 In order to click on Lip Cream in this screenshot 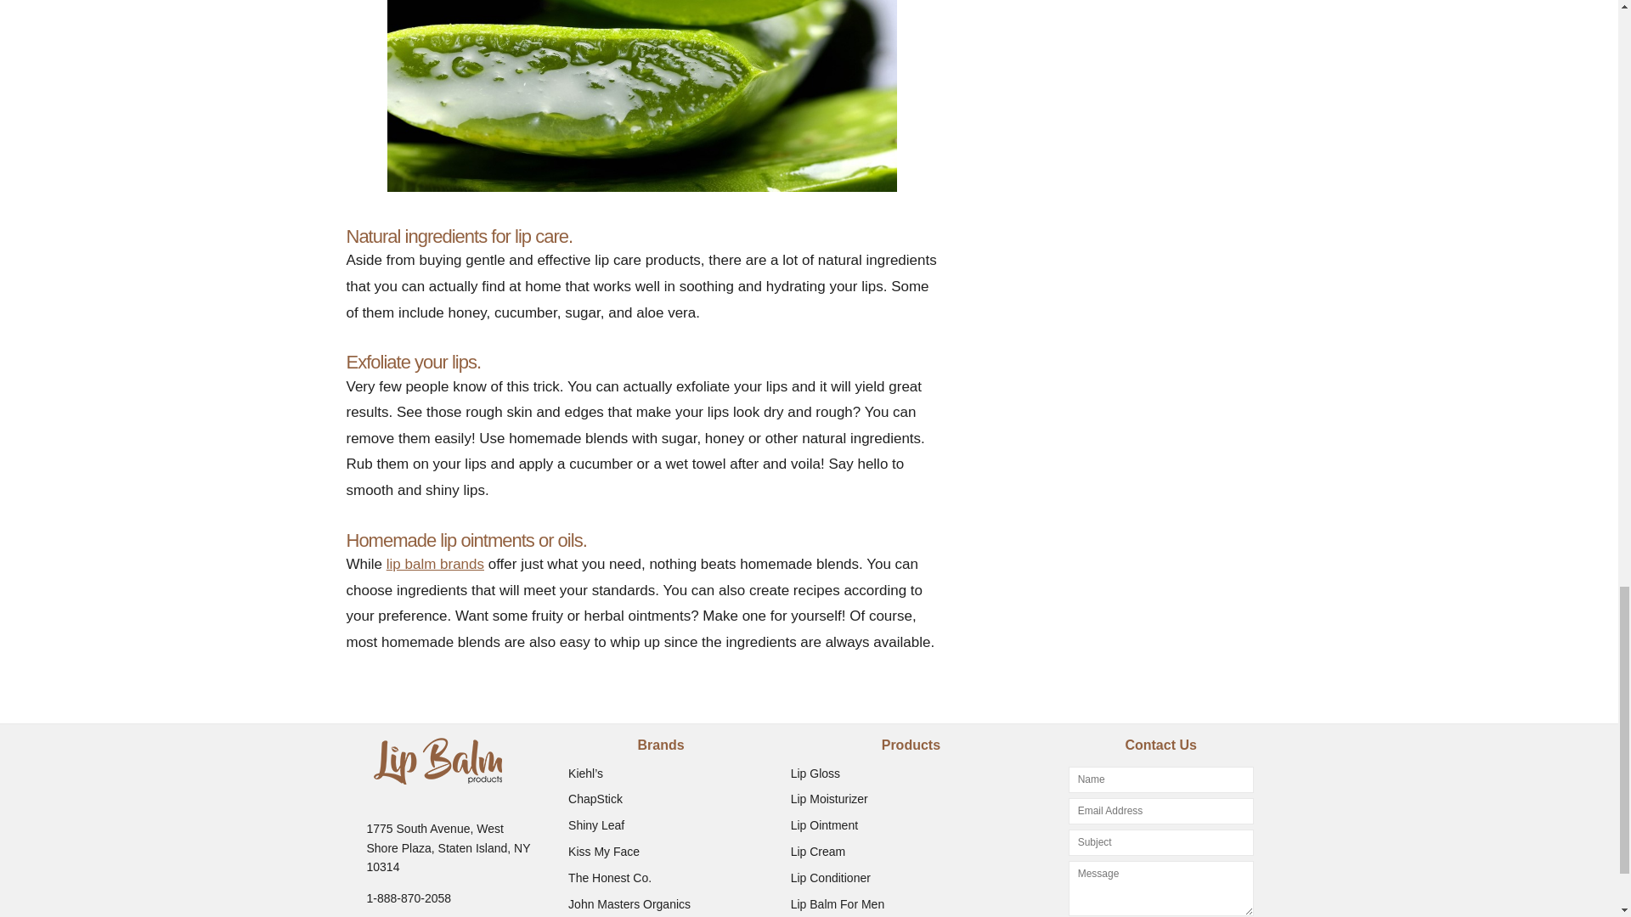, I will do `click(819, 851)`.